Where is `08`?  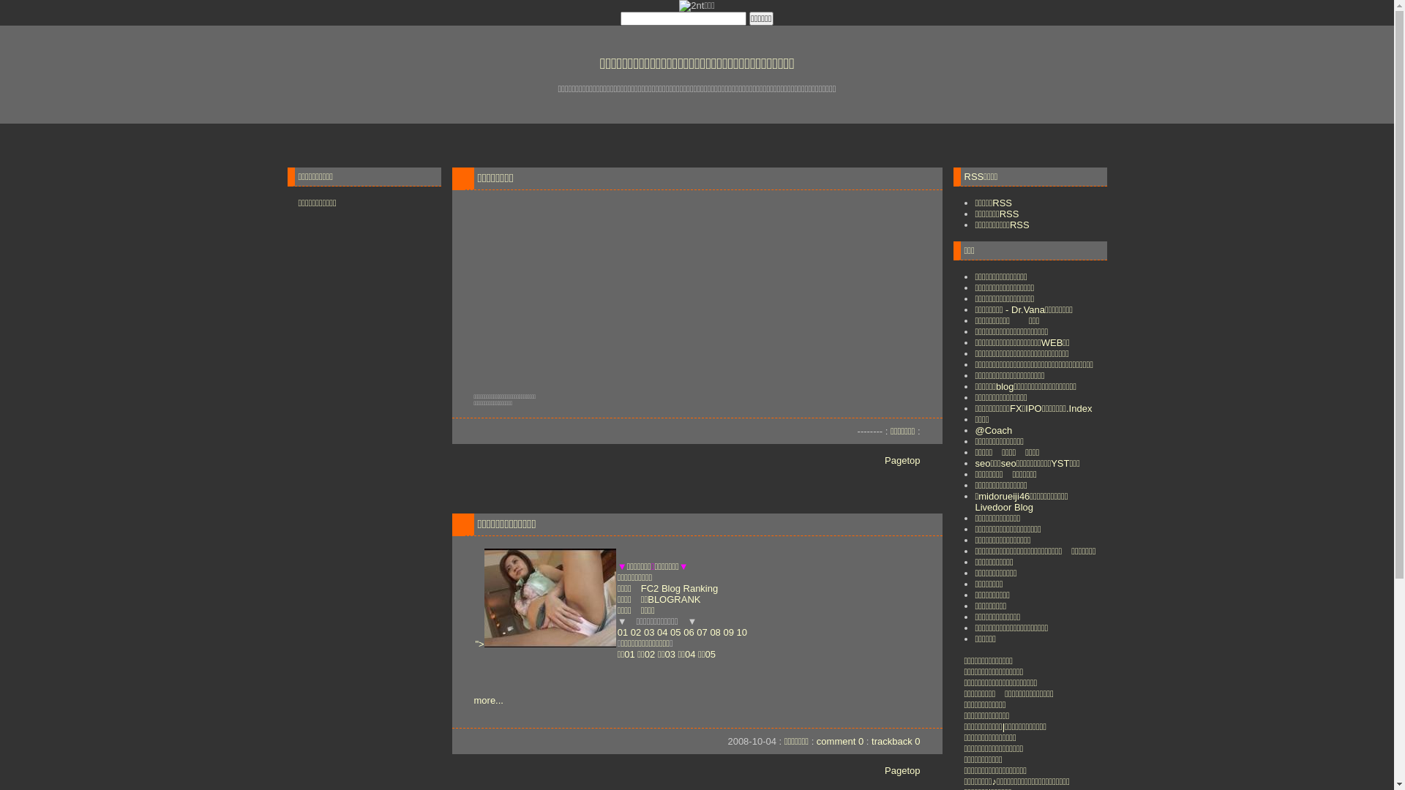 08 is located at coordinates (714, 632).